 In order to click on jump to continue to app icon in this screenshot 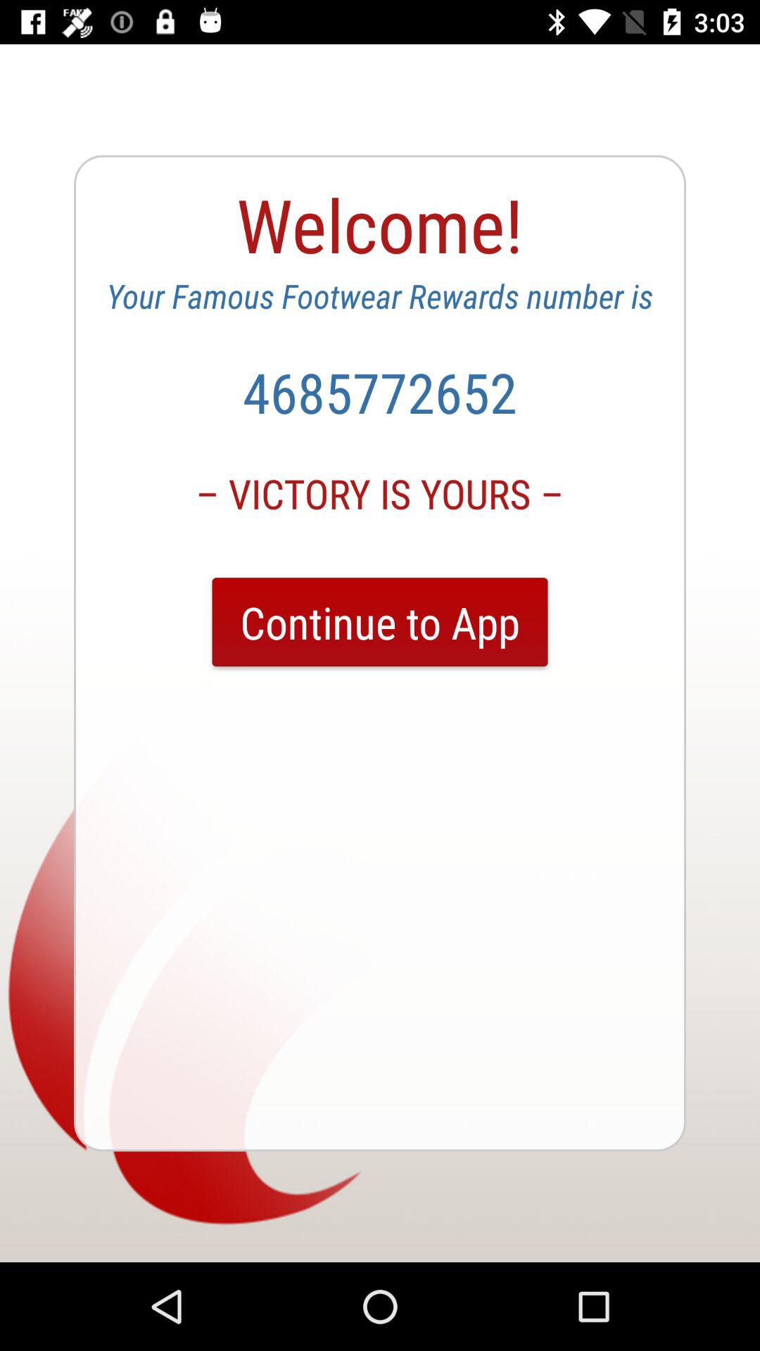, I will do `click(380, 622)`.